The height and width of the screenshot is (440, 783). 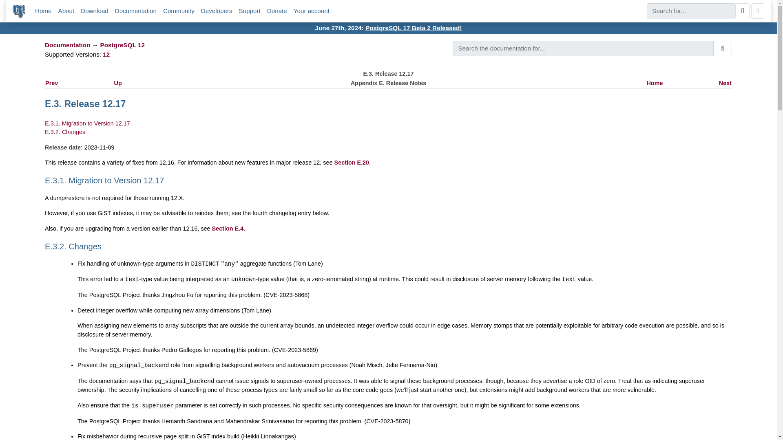 What do you see at coordinates (95, 11) in the screenshot?
I see `Download` at bounding box center [95, 11].